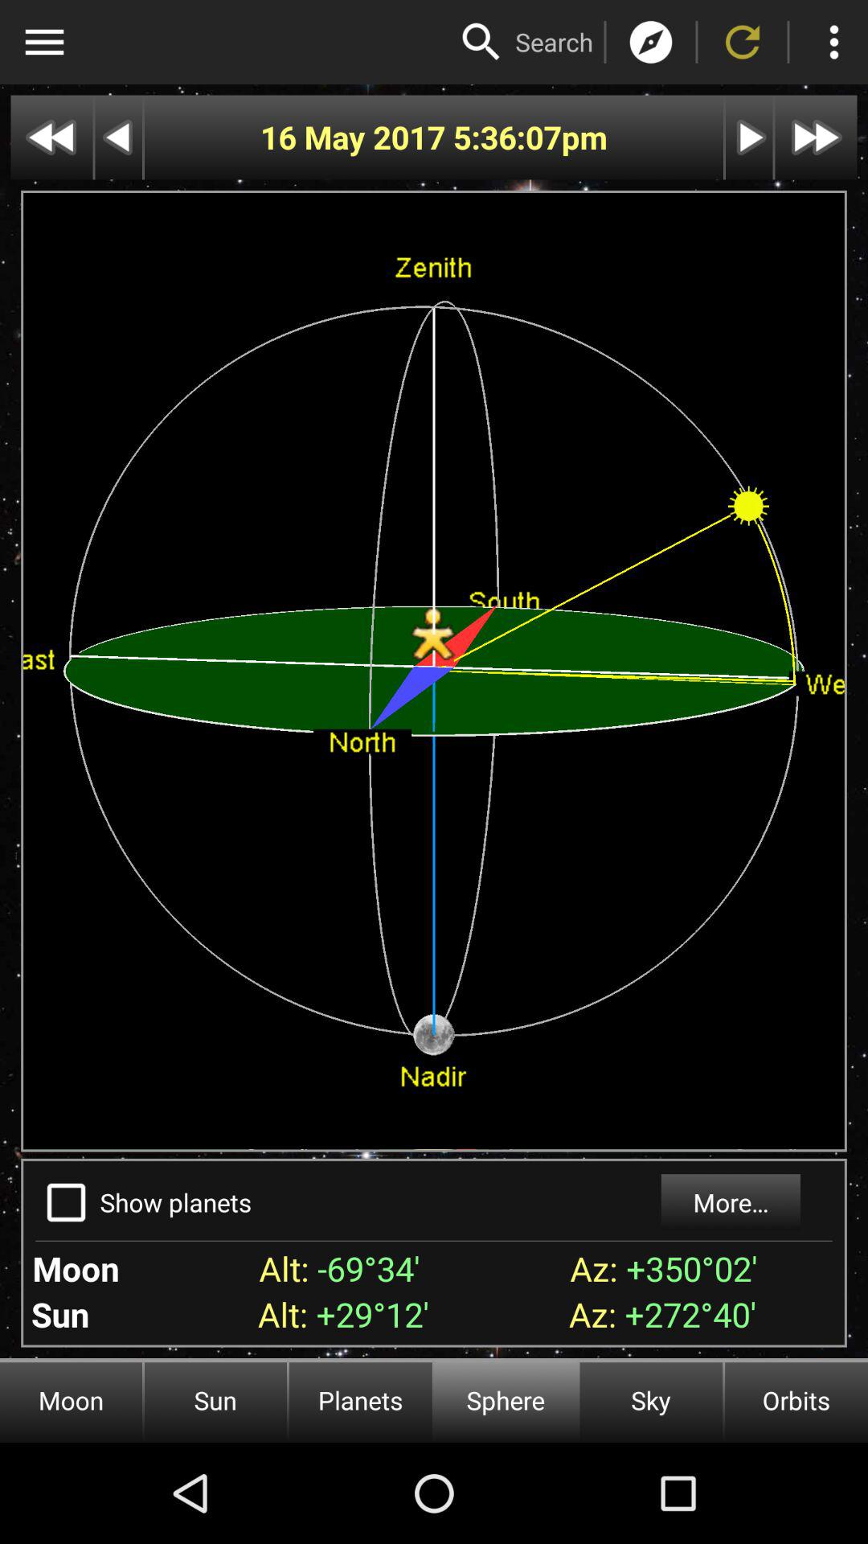 This screenshot has width=868, height=1544. What do you see at coordinates (506, 137) in the screenshot?
I see `open the item to the right of the 16 may 2017` at bounding box center [506, 137].